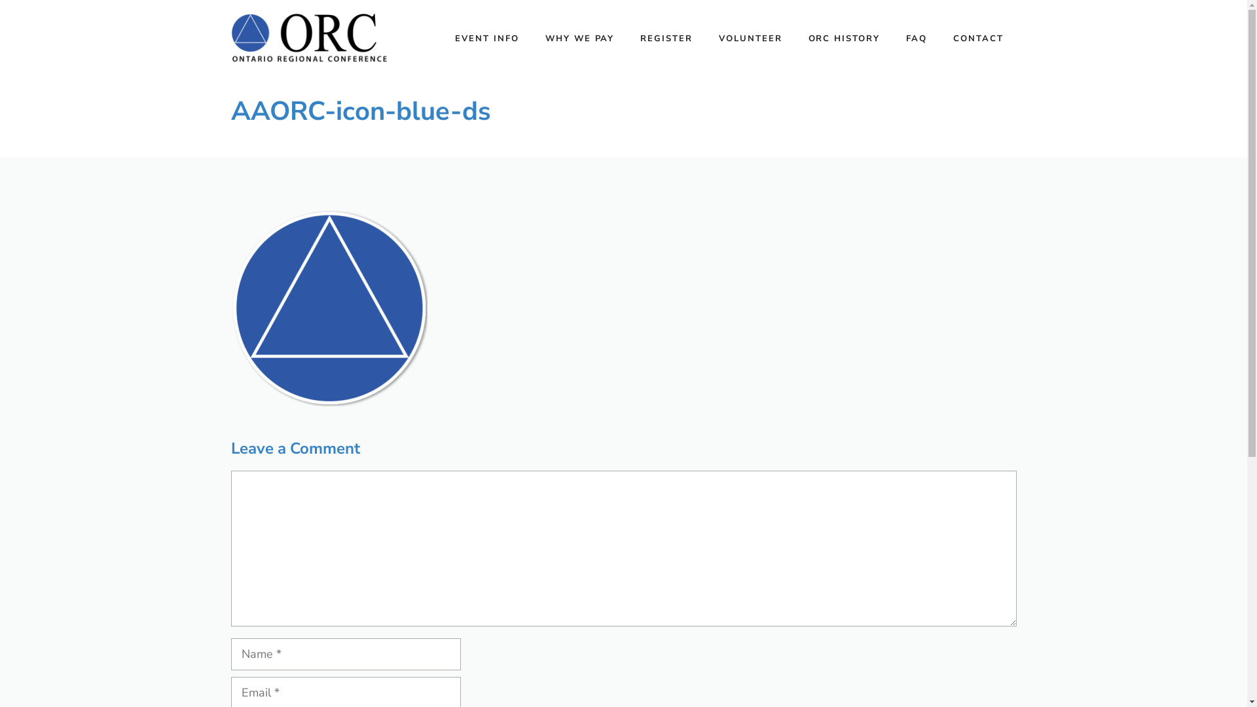 The image size is (1257, 707). I want to click on EVENT INFO, so click(487, 39).